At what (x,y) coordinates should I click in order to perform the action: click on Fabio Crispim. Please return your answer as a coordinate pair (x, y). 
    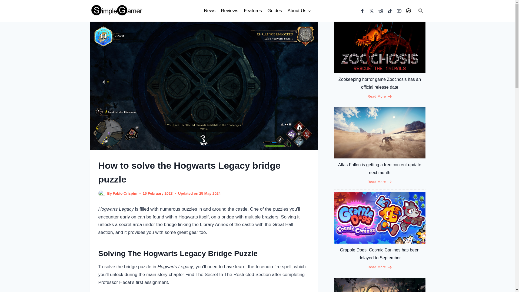
    Looking at the image, I should click on (125, 193).